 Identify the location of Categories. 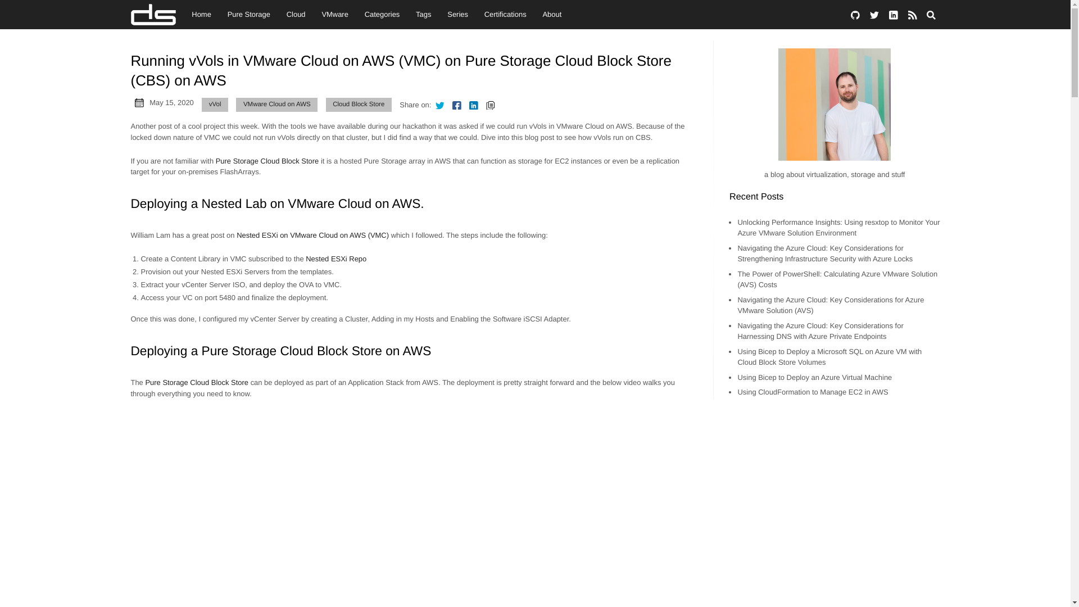
(382, 15).